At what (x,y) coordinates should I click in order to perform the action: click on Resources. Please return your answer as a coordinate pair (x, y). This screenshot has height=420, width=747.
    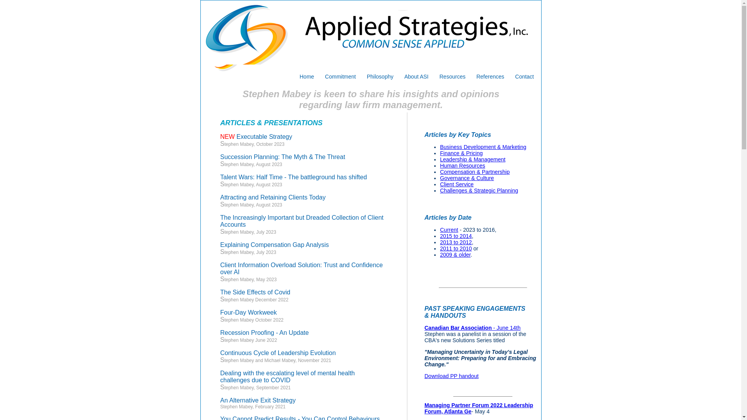
    Looking at the image, I should click on (453, 77).